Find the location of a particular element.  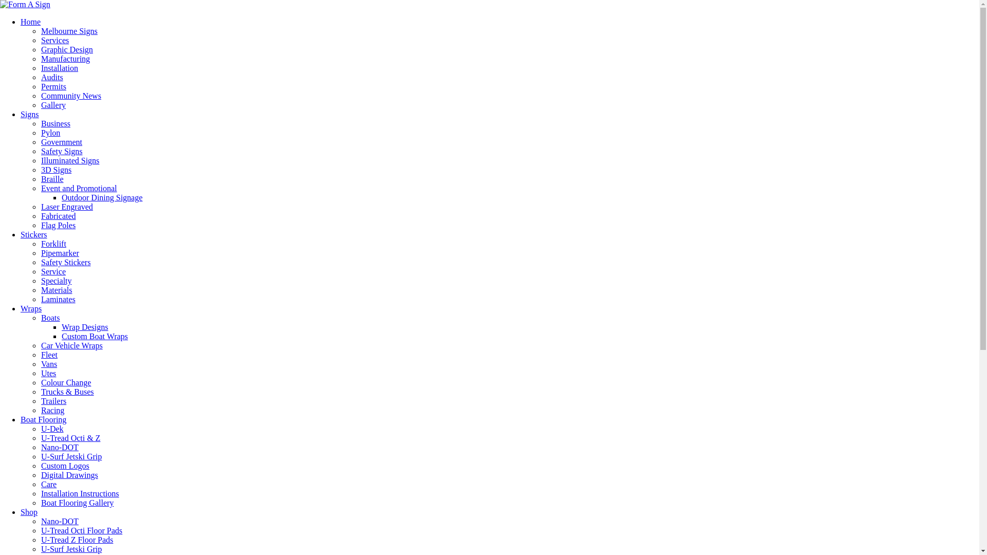

Shop is located at coordinates (29, 512).